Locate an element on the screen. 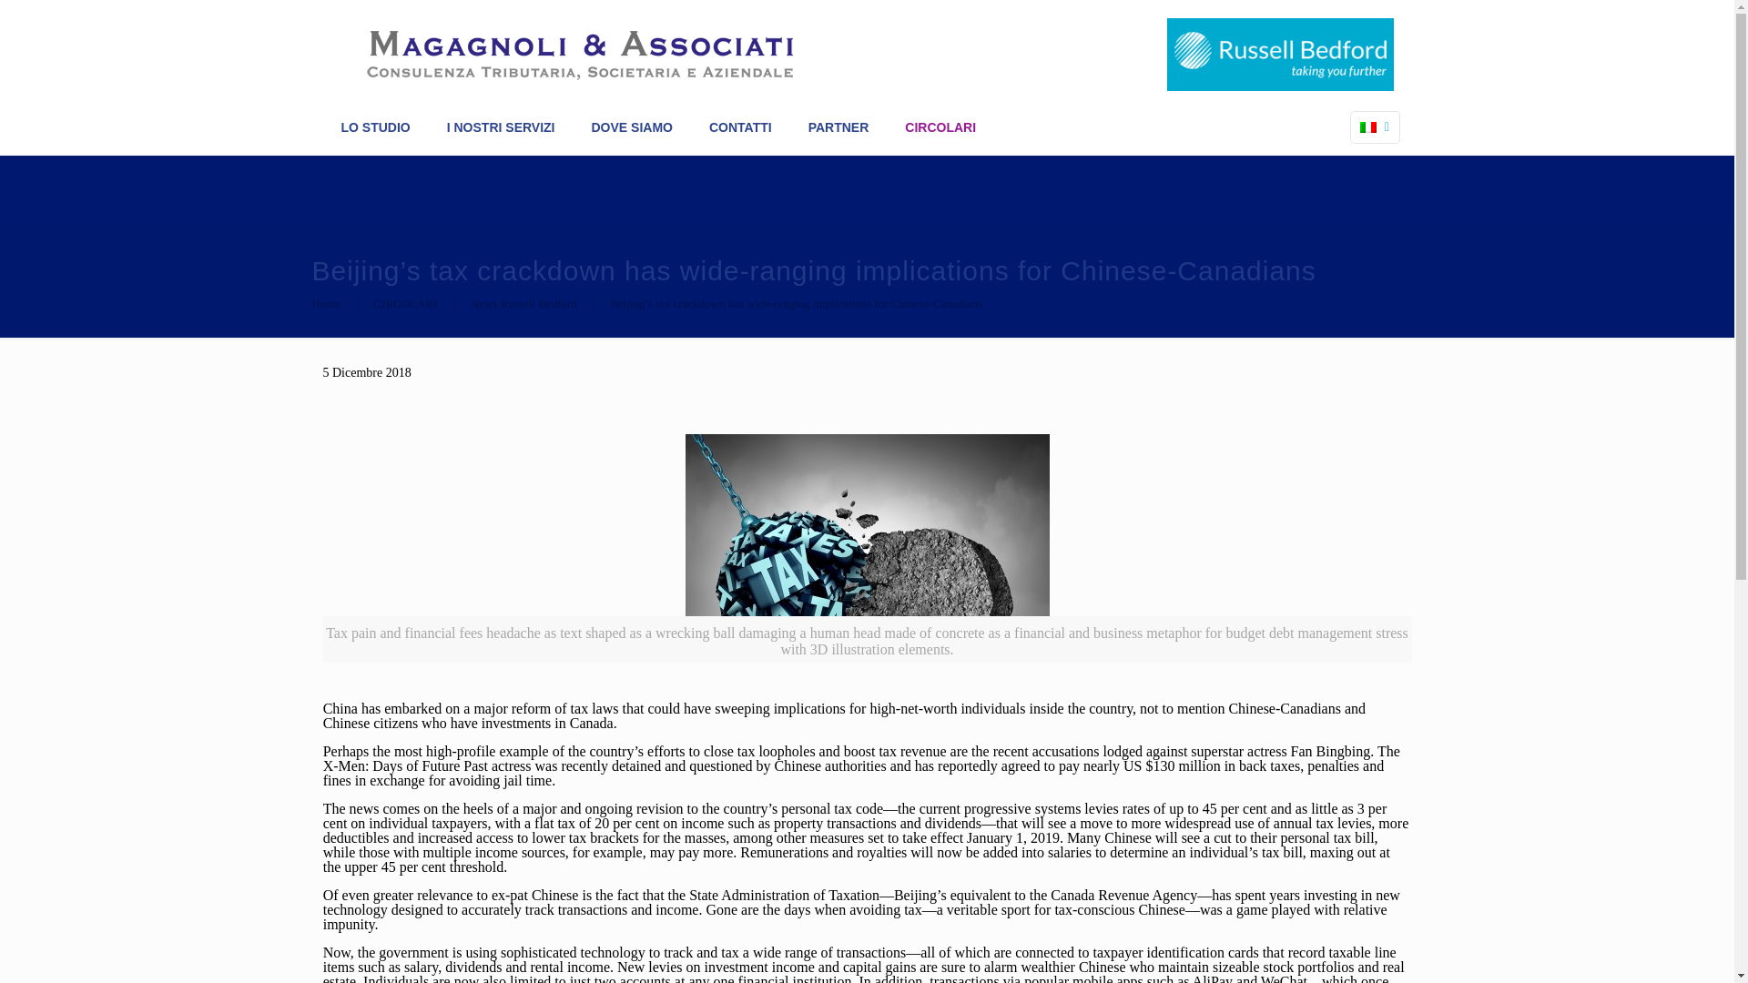  News Russell Bedford is located at coordinates (523, 304).